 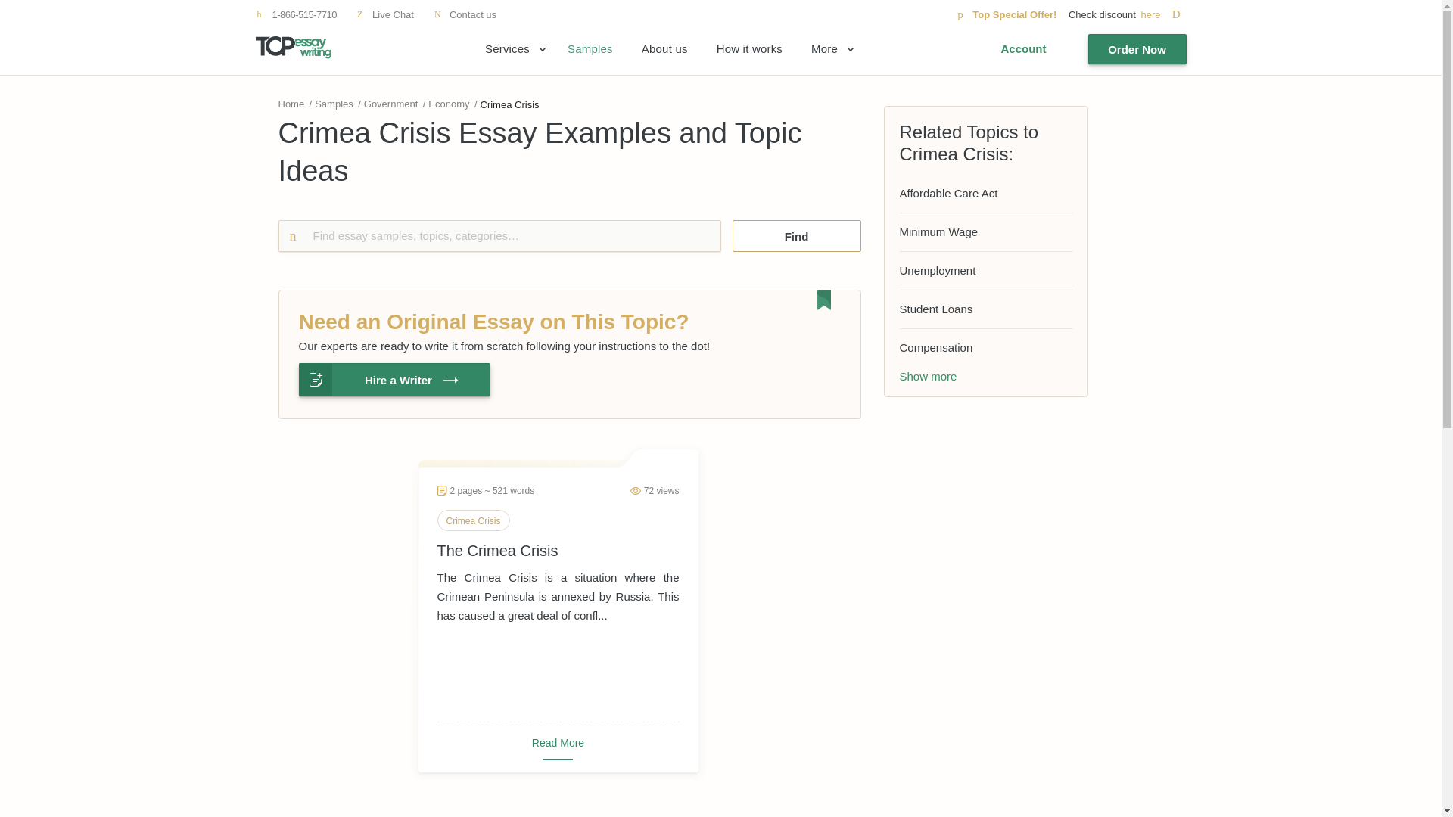 I want to click on Samples, so click(x=590, y=49).